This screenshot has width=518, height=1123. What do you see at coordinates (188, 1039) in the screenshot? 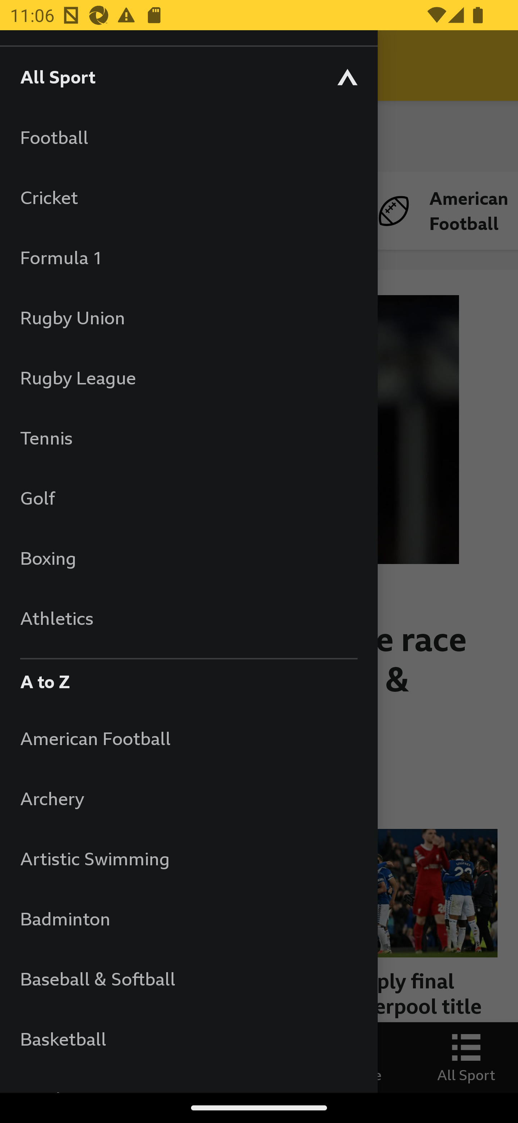
I see `Basketball` at bounding box center [188, 1039].